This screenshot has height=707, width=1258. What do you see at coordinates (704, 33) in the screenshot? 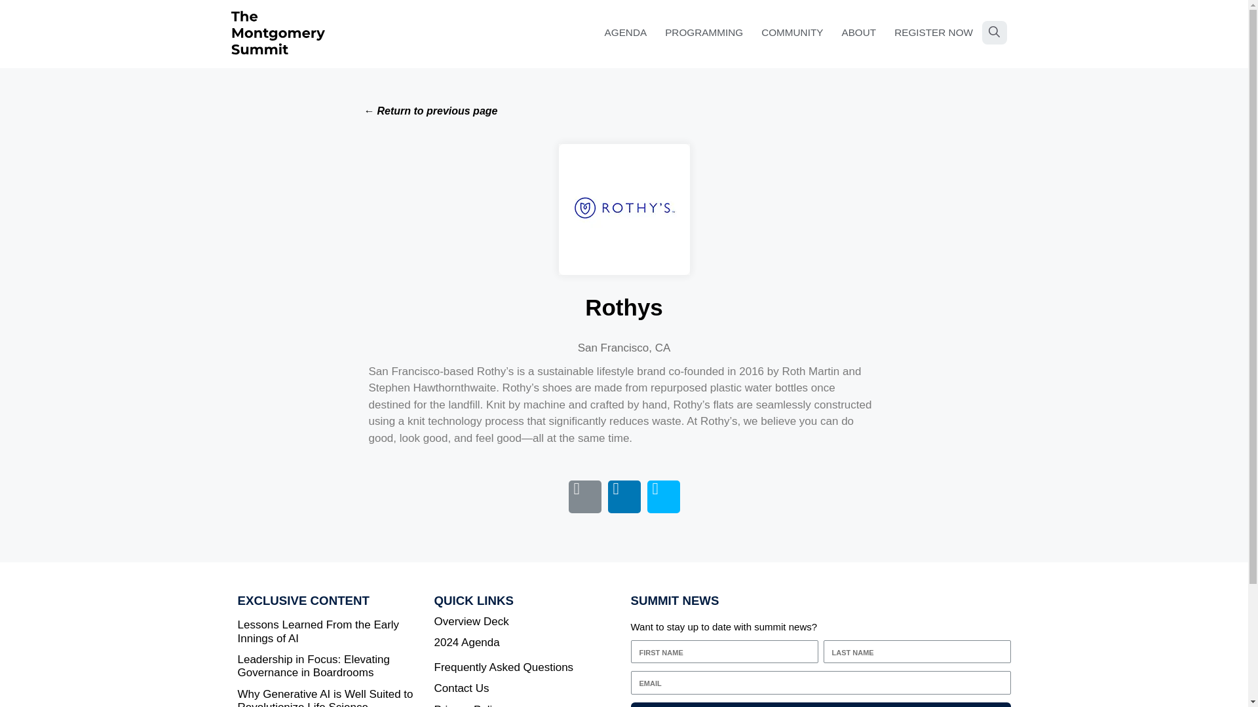
I see `PROGRAMMING` at bounding box center [704, 33].